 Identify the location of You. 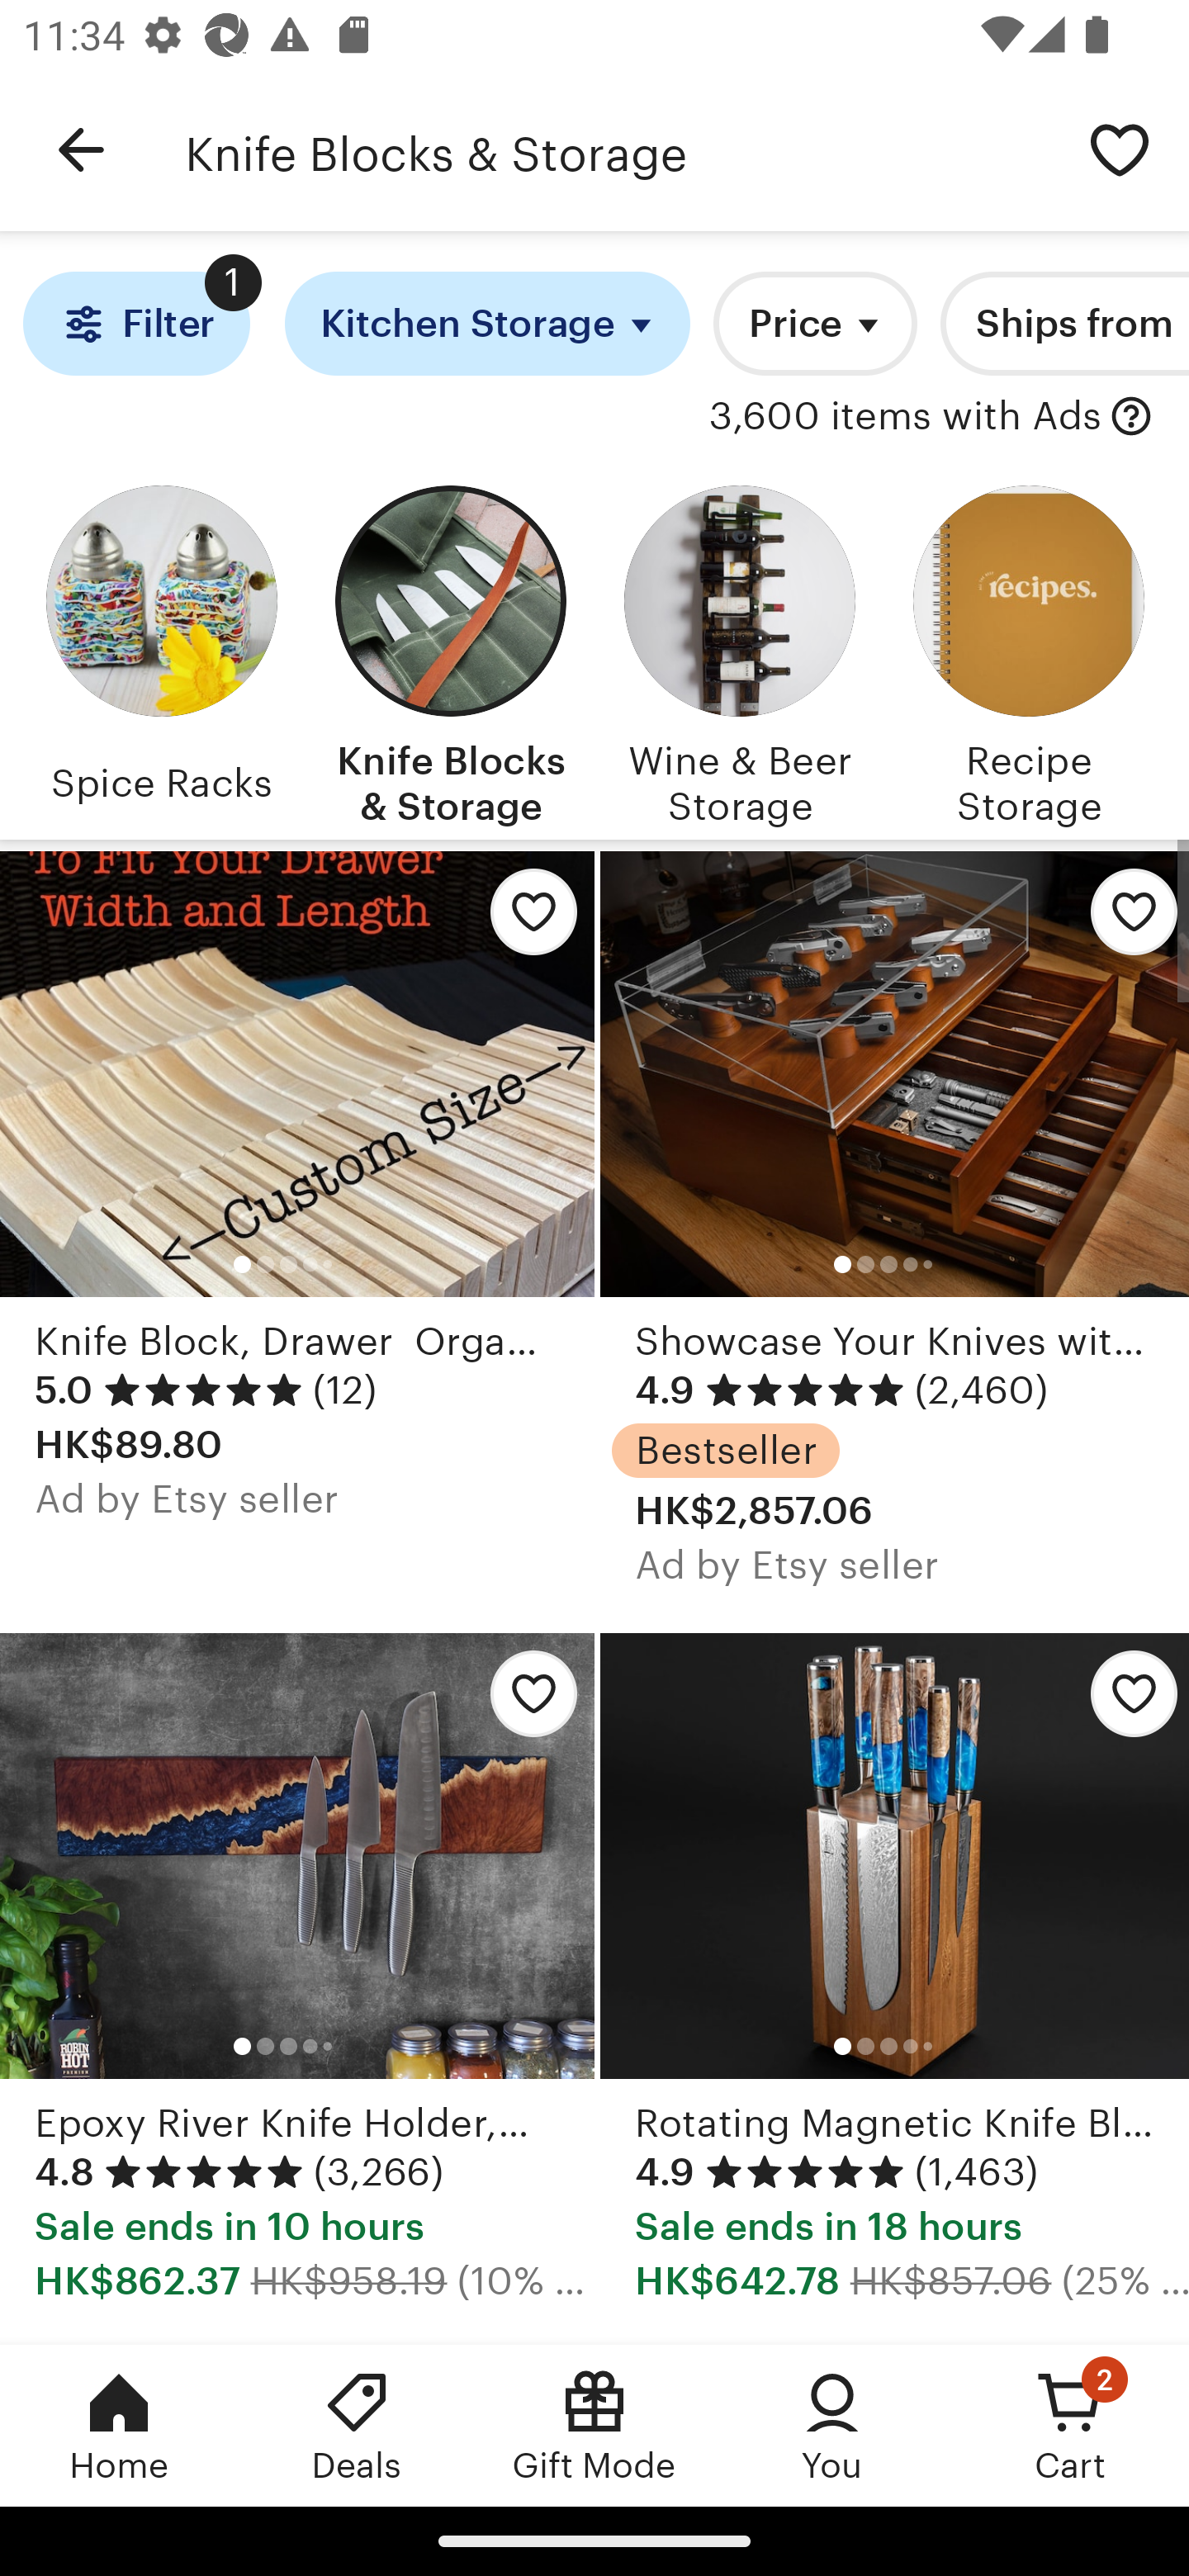
(832, 2425).